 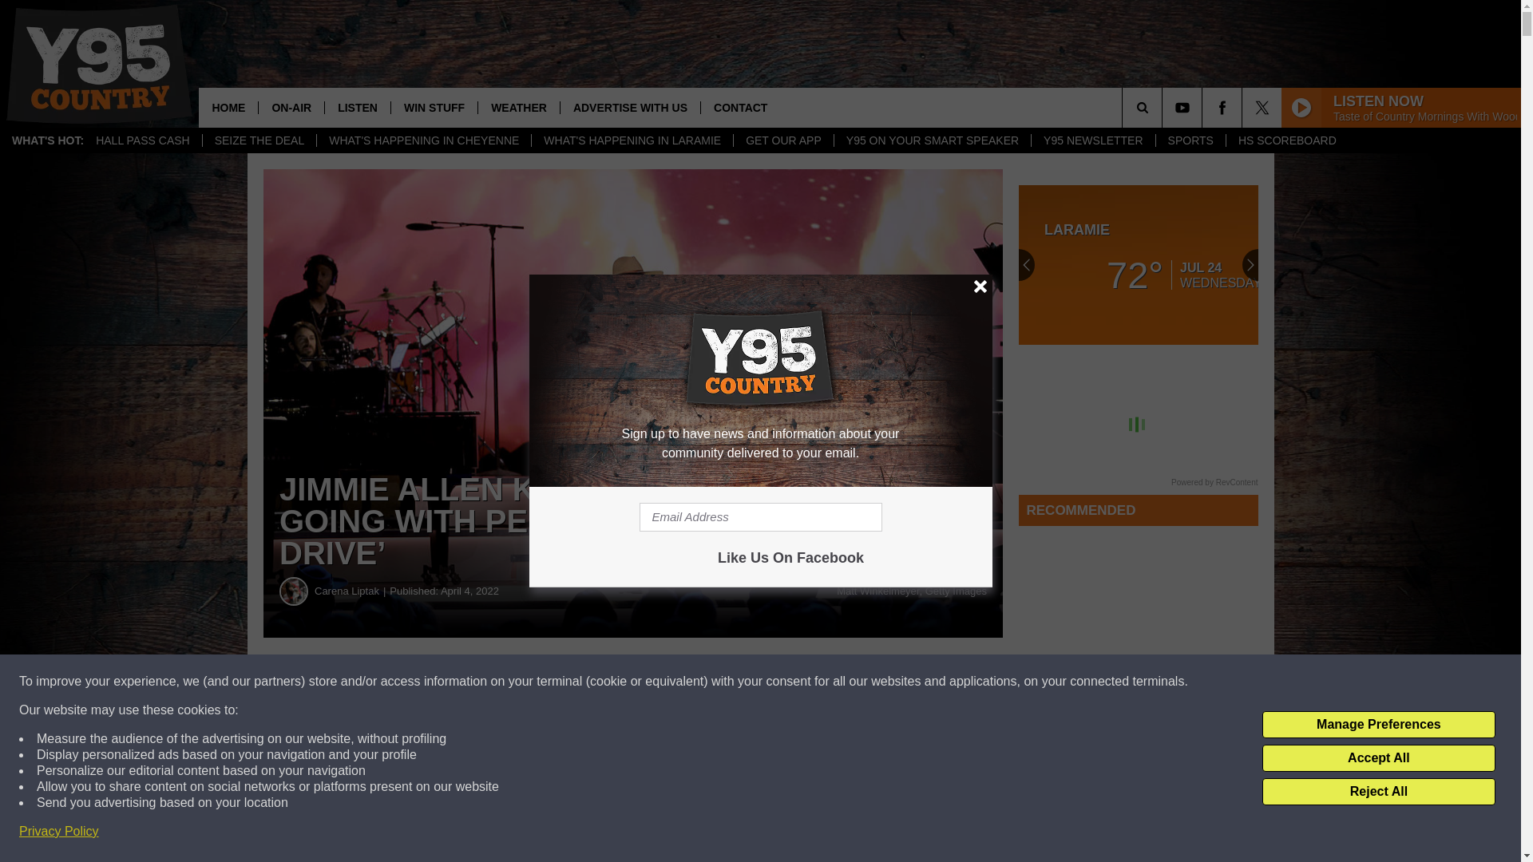 What do you see at coordinates (1378, 792) in the screenshot?
I see `Reject All` at bounding box center [1378, 792].